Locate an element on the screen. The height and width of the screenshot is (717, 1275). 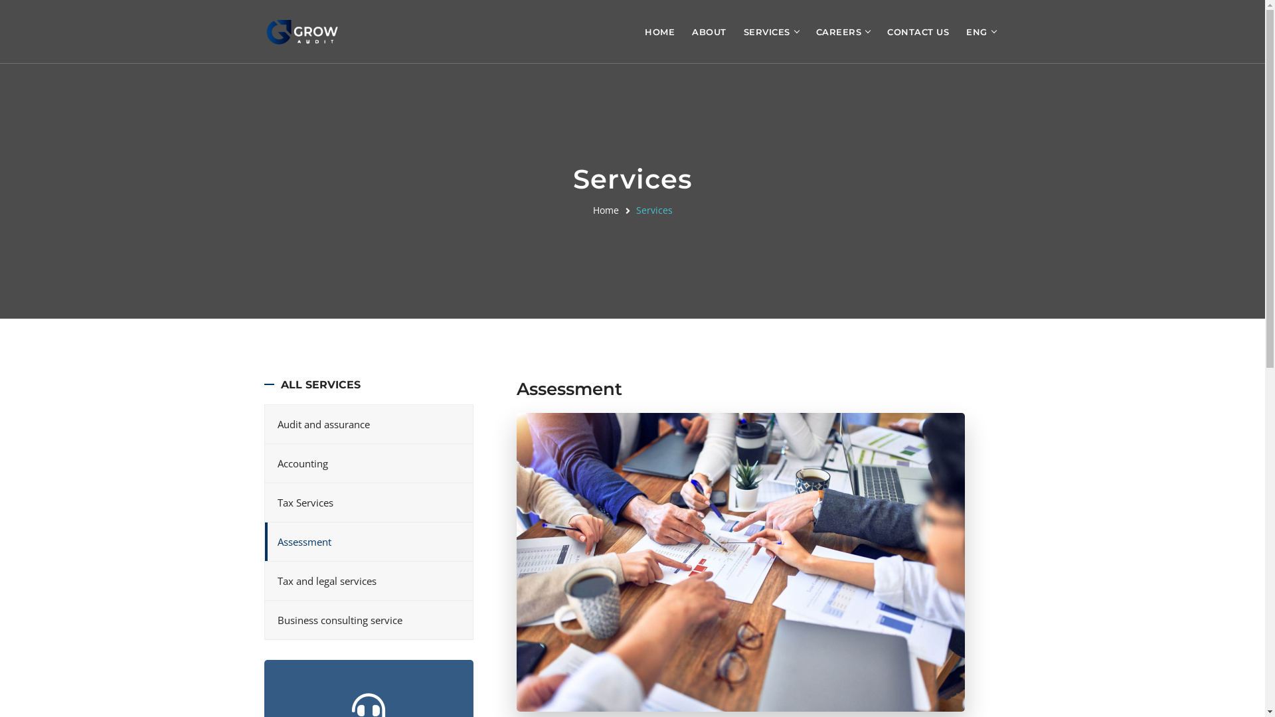
Services is located at coordinates (655, 210).